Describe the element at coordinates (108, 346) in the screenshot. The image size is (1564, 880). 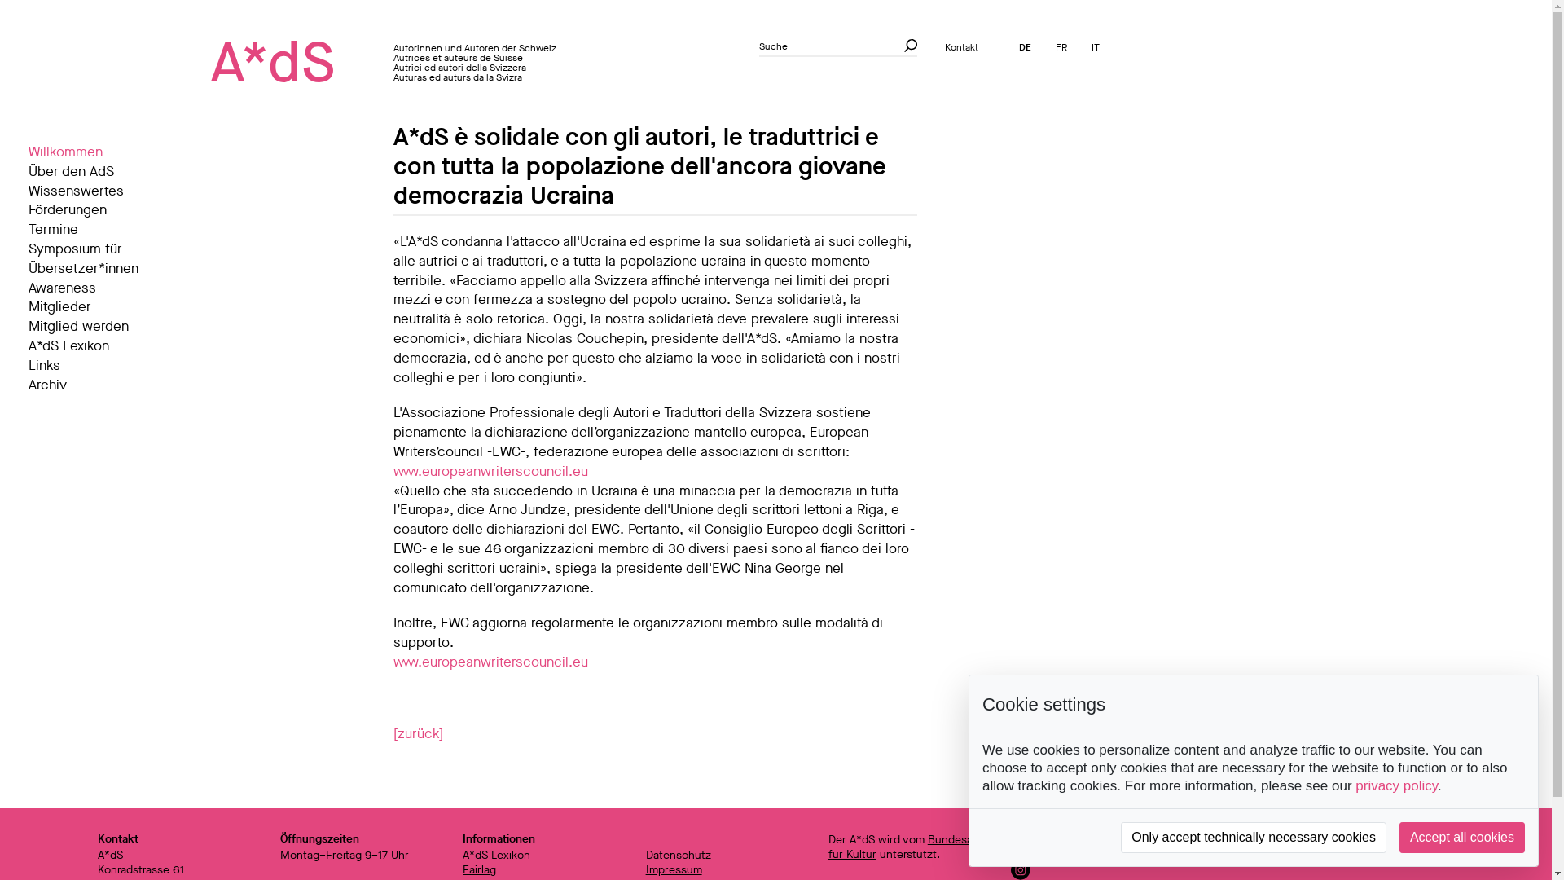
I see `A*dS Lexikon` at that location.